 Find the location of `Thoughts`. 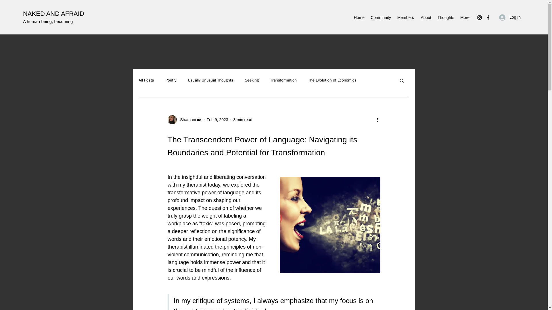

Thoughts is located at coordinates (445, 17).